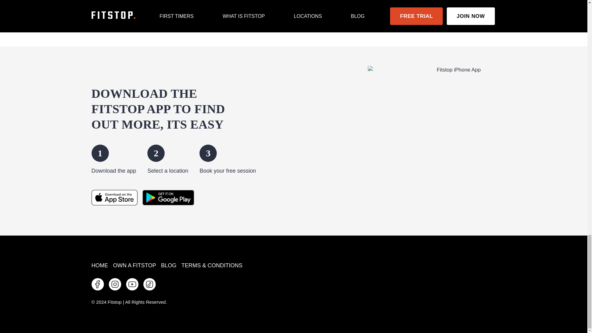 The height and width of the screenshot is (333, 592). I want to click on BLOG, so click(168, 265).